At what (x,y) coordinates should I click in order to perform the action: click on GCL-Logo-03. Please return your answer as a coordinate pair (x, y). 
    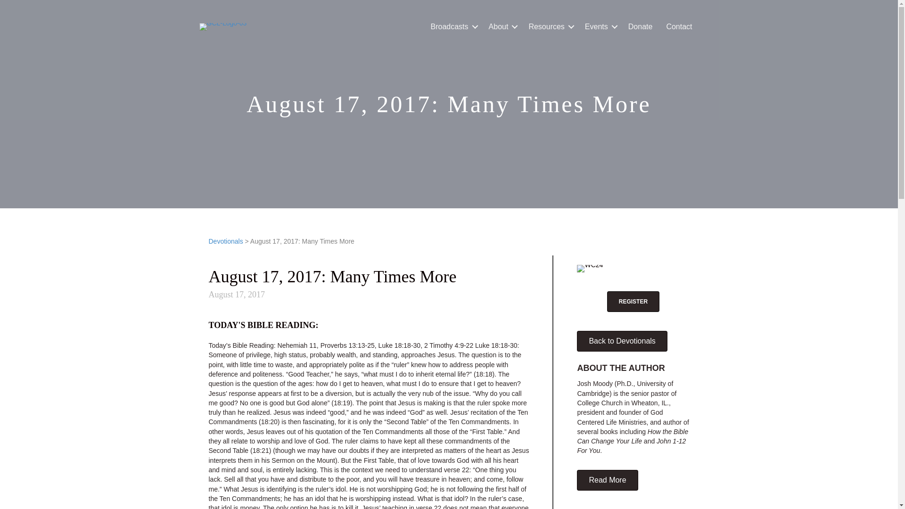
    Looking at the image, I should click on (222, 26).